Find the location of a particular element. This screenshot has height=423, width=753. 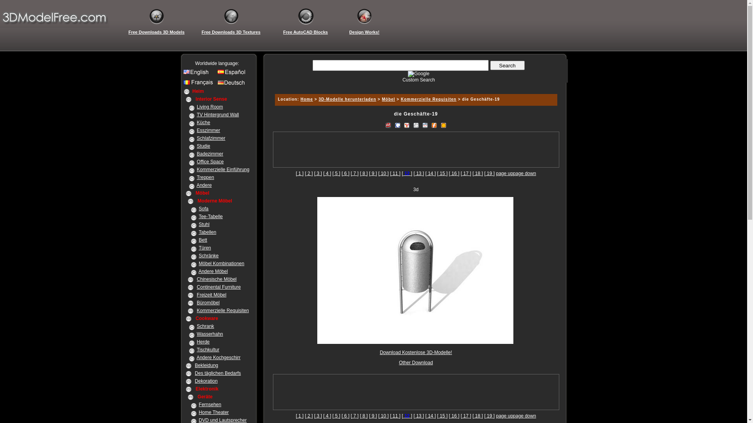

[ 3 ] is located at coordinates (318, 416).